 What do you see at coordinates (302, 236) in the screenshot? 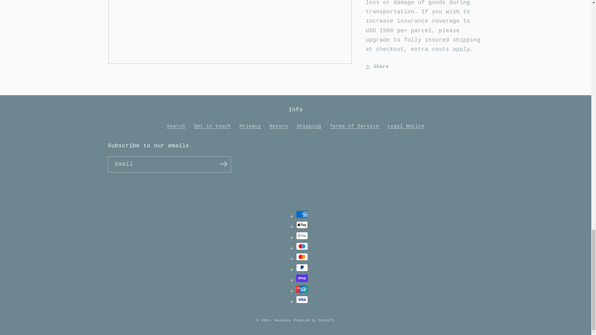
I see `Google Pay` at bounding box center [302, 236].